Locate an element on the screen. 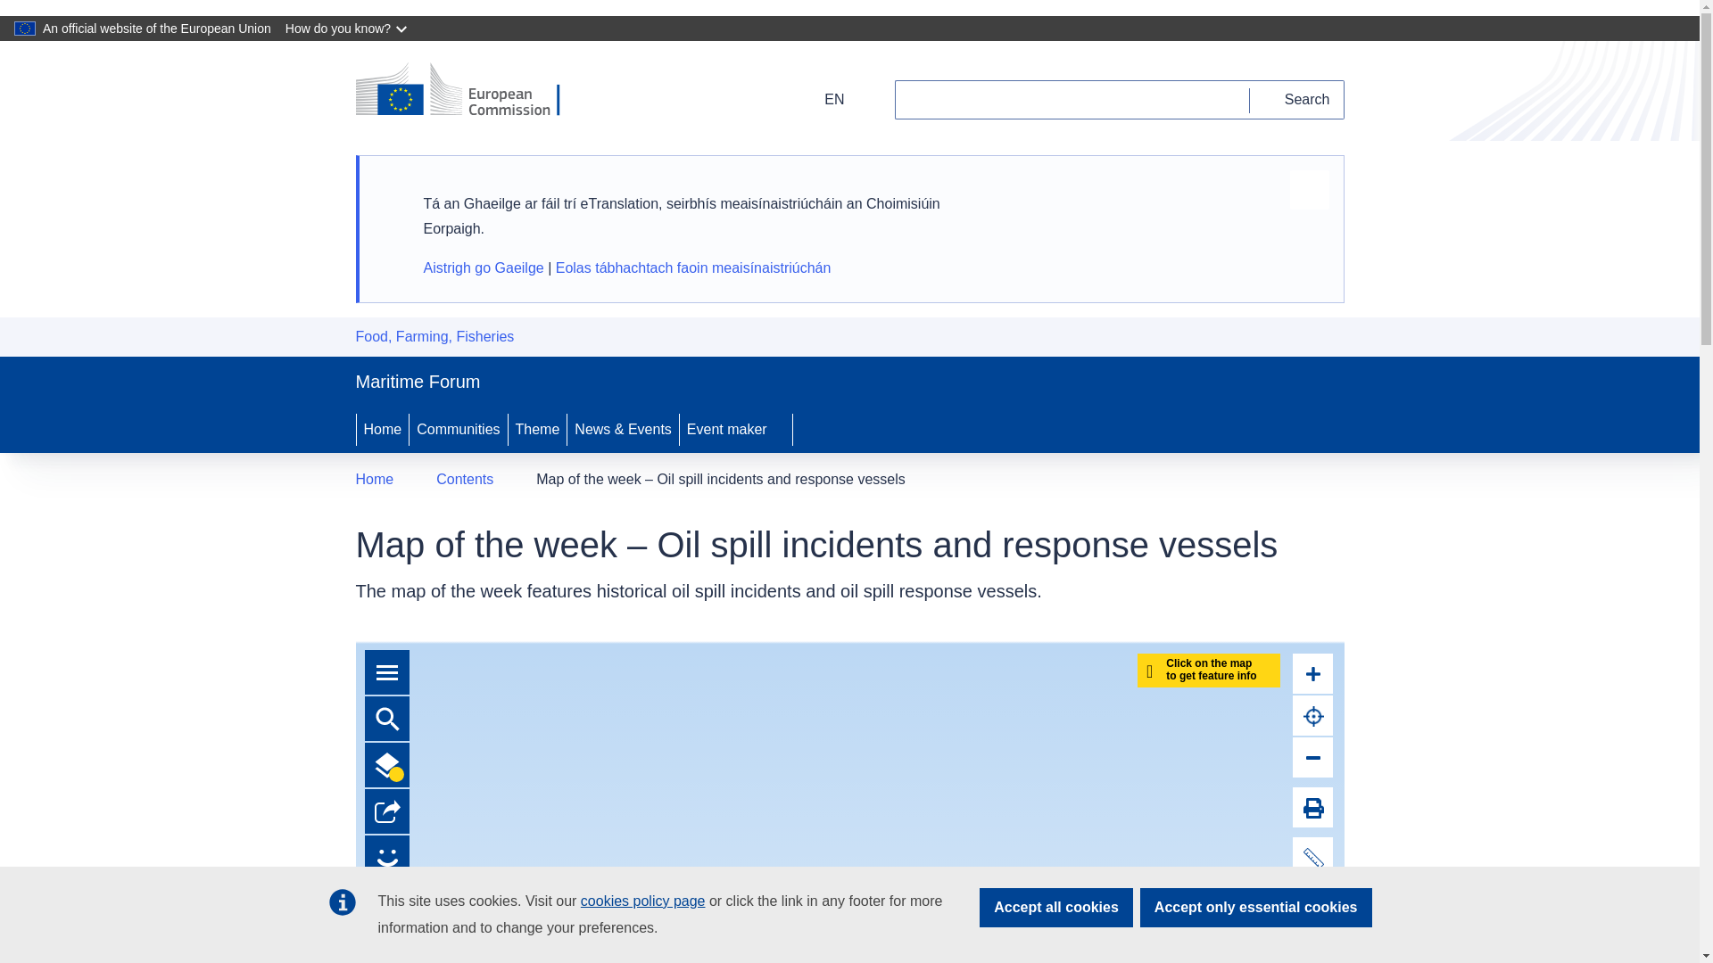  Event maker is located at coordinates (735, 429).